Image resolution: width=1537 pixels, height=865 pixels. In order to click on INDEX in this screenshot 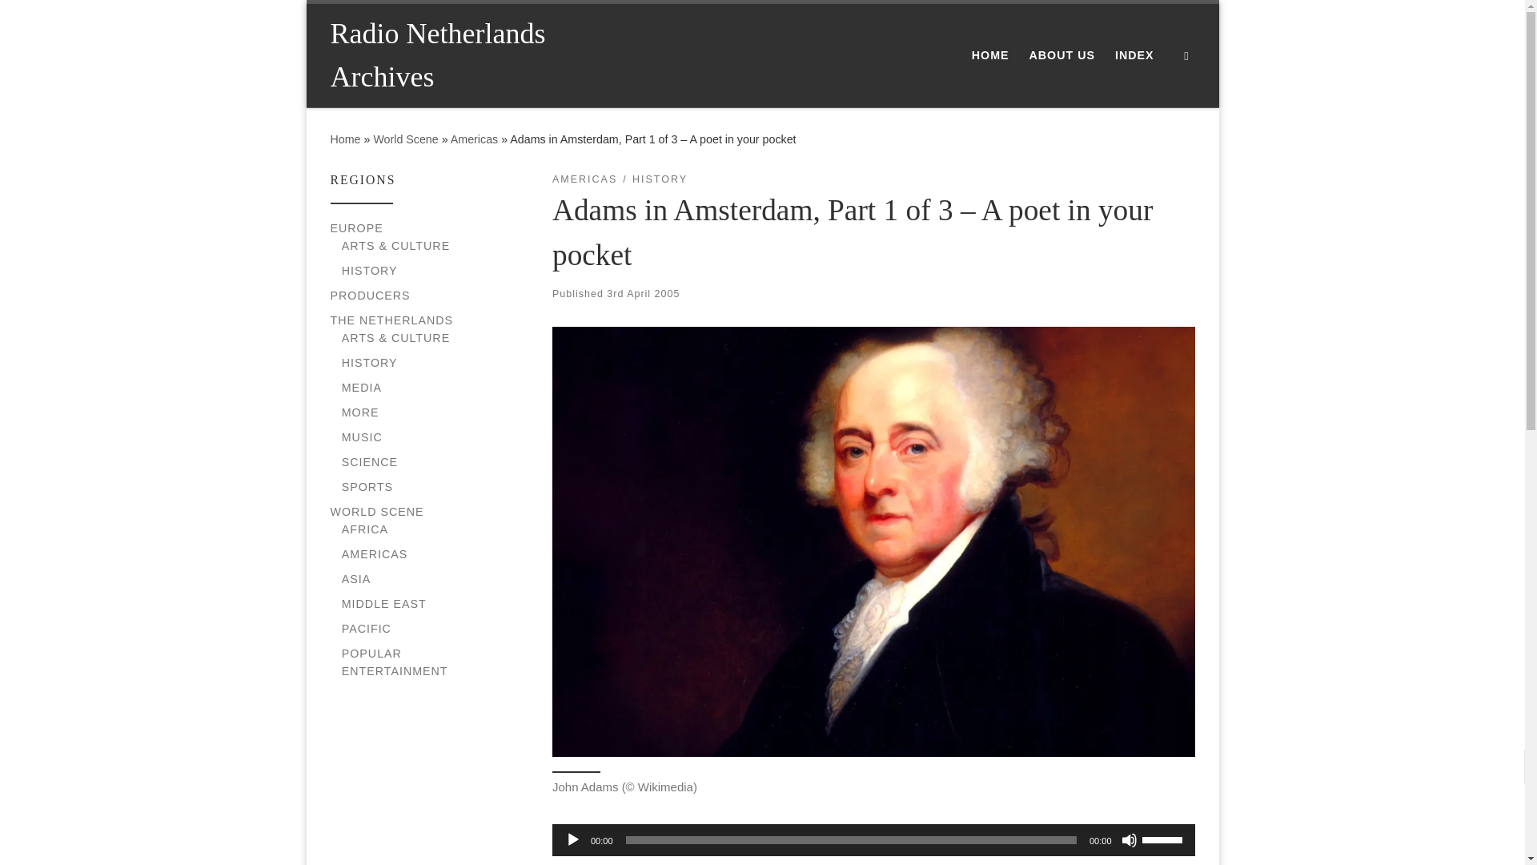, I will do `click(1134, 54)`.